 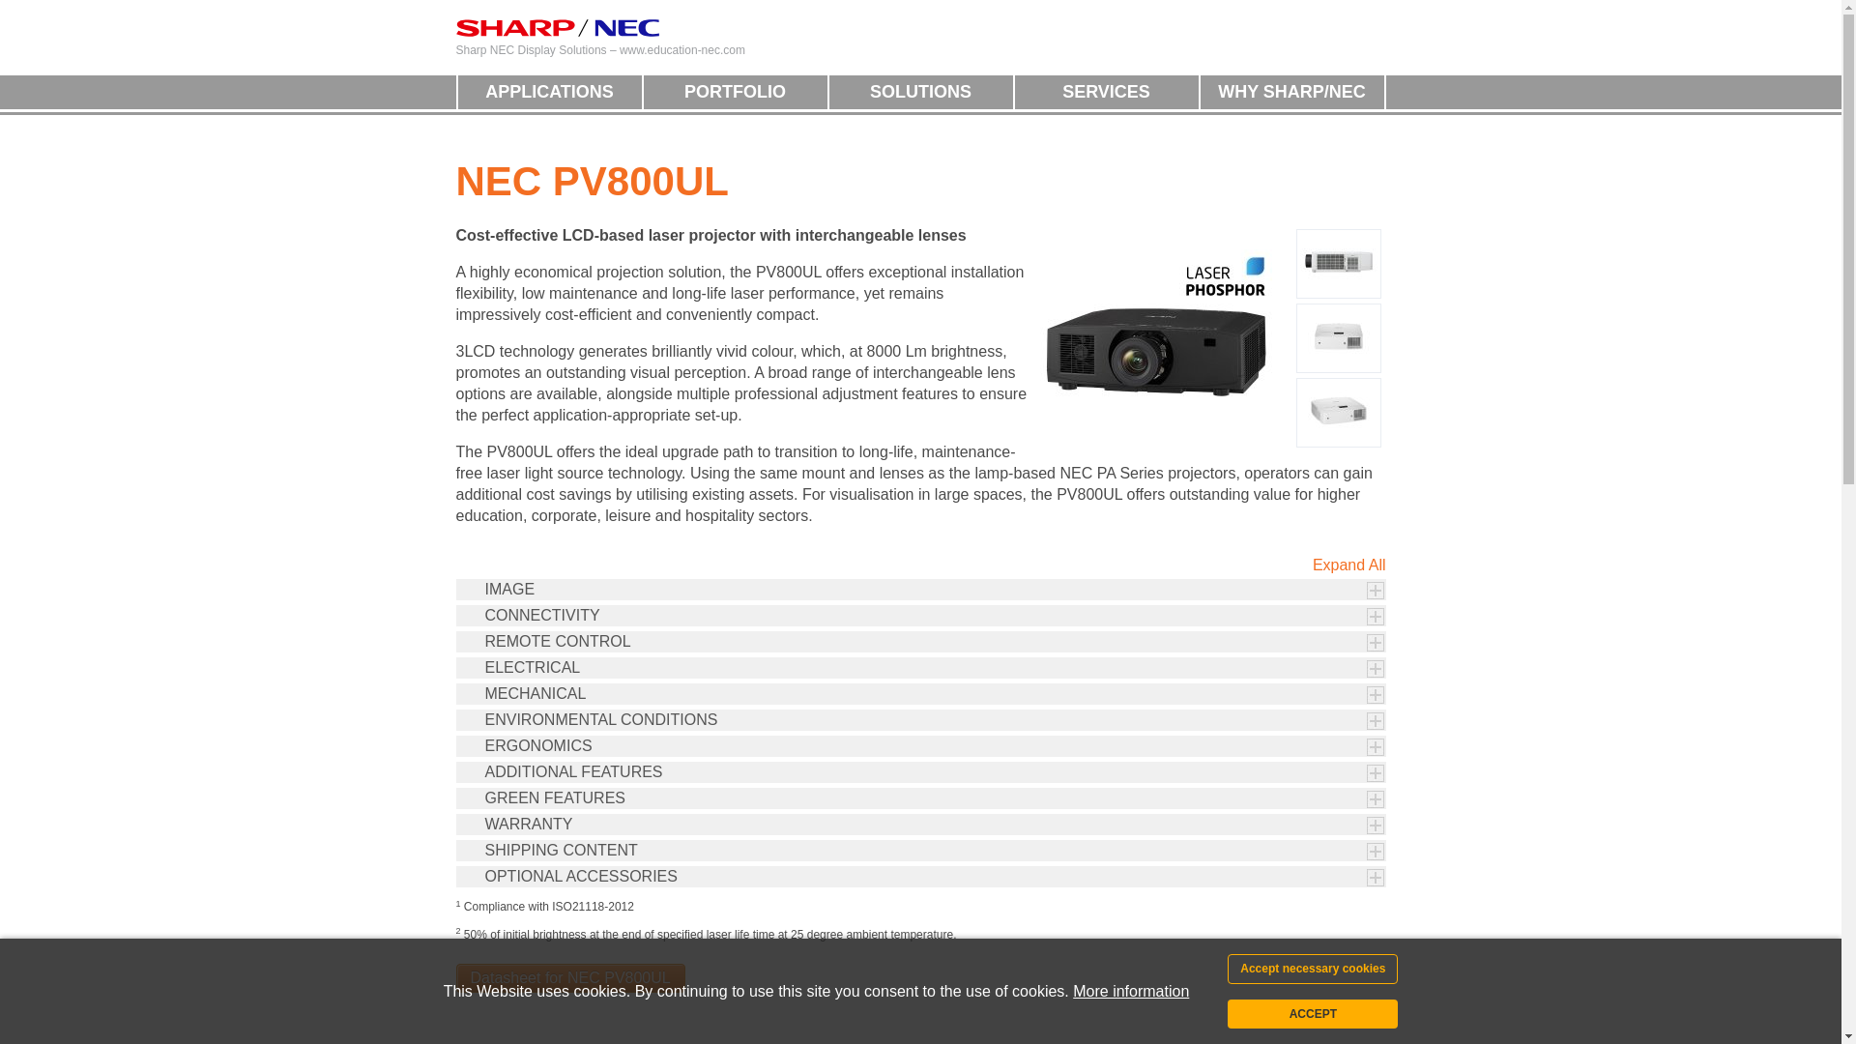 What do you see at coordinates (736, 92) in the screenshot?
I see `PORTFOLIO` at bounding box center [736, 92].